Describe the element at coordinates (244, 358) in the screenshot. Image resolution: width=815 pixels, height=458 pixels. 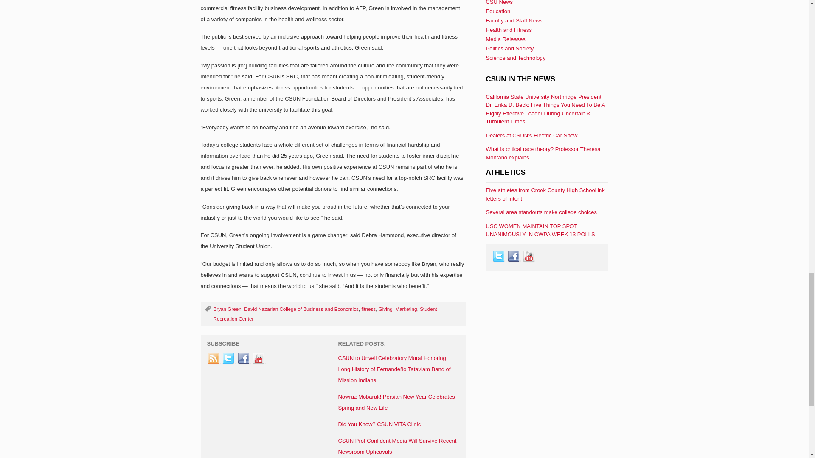
I see `Facebook` at that location.